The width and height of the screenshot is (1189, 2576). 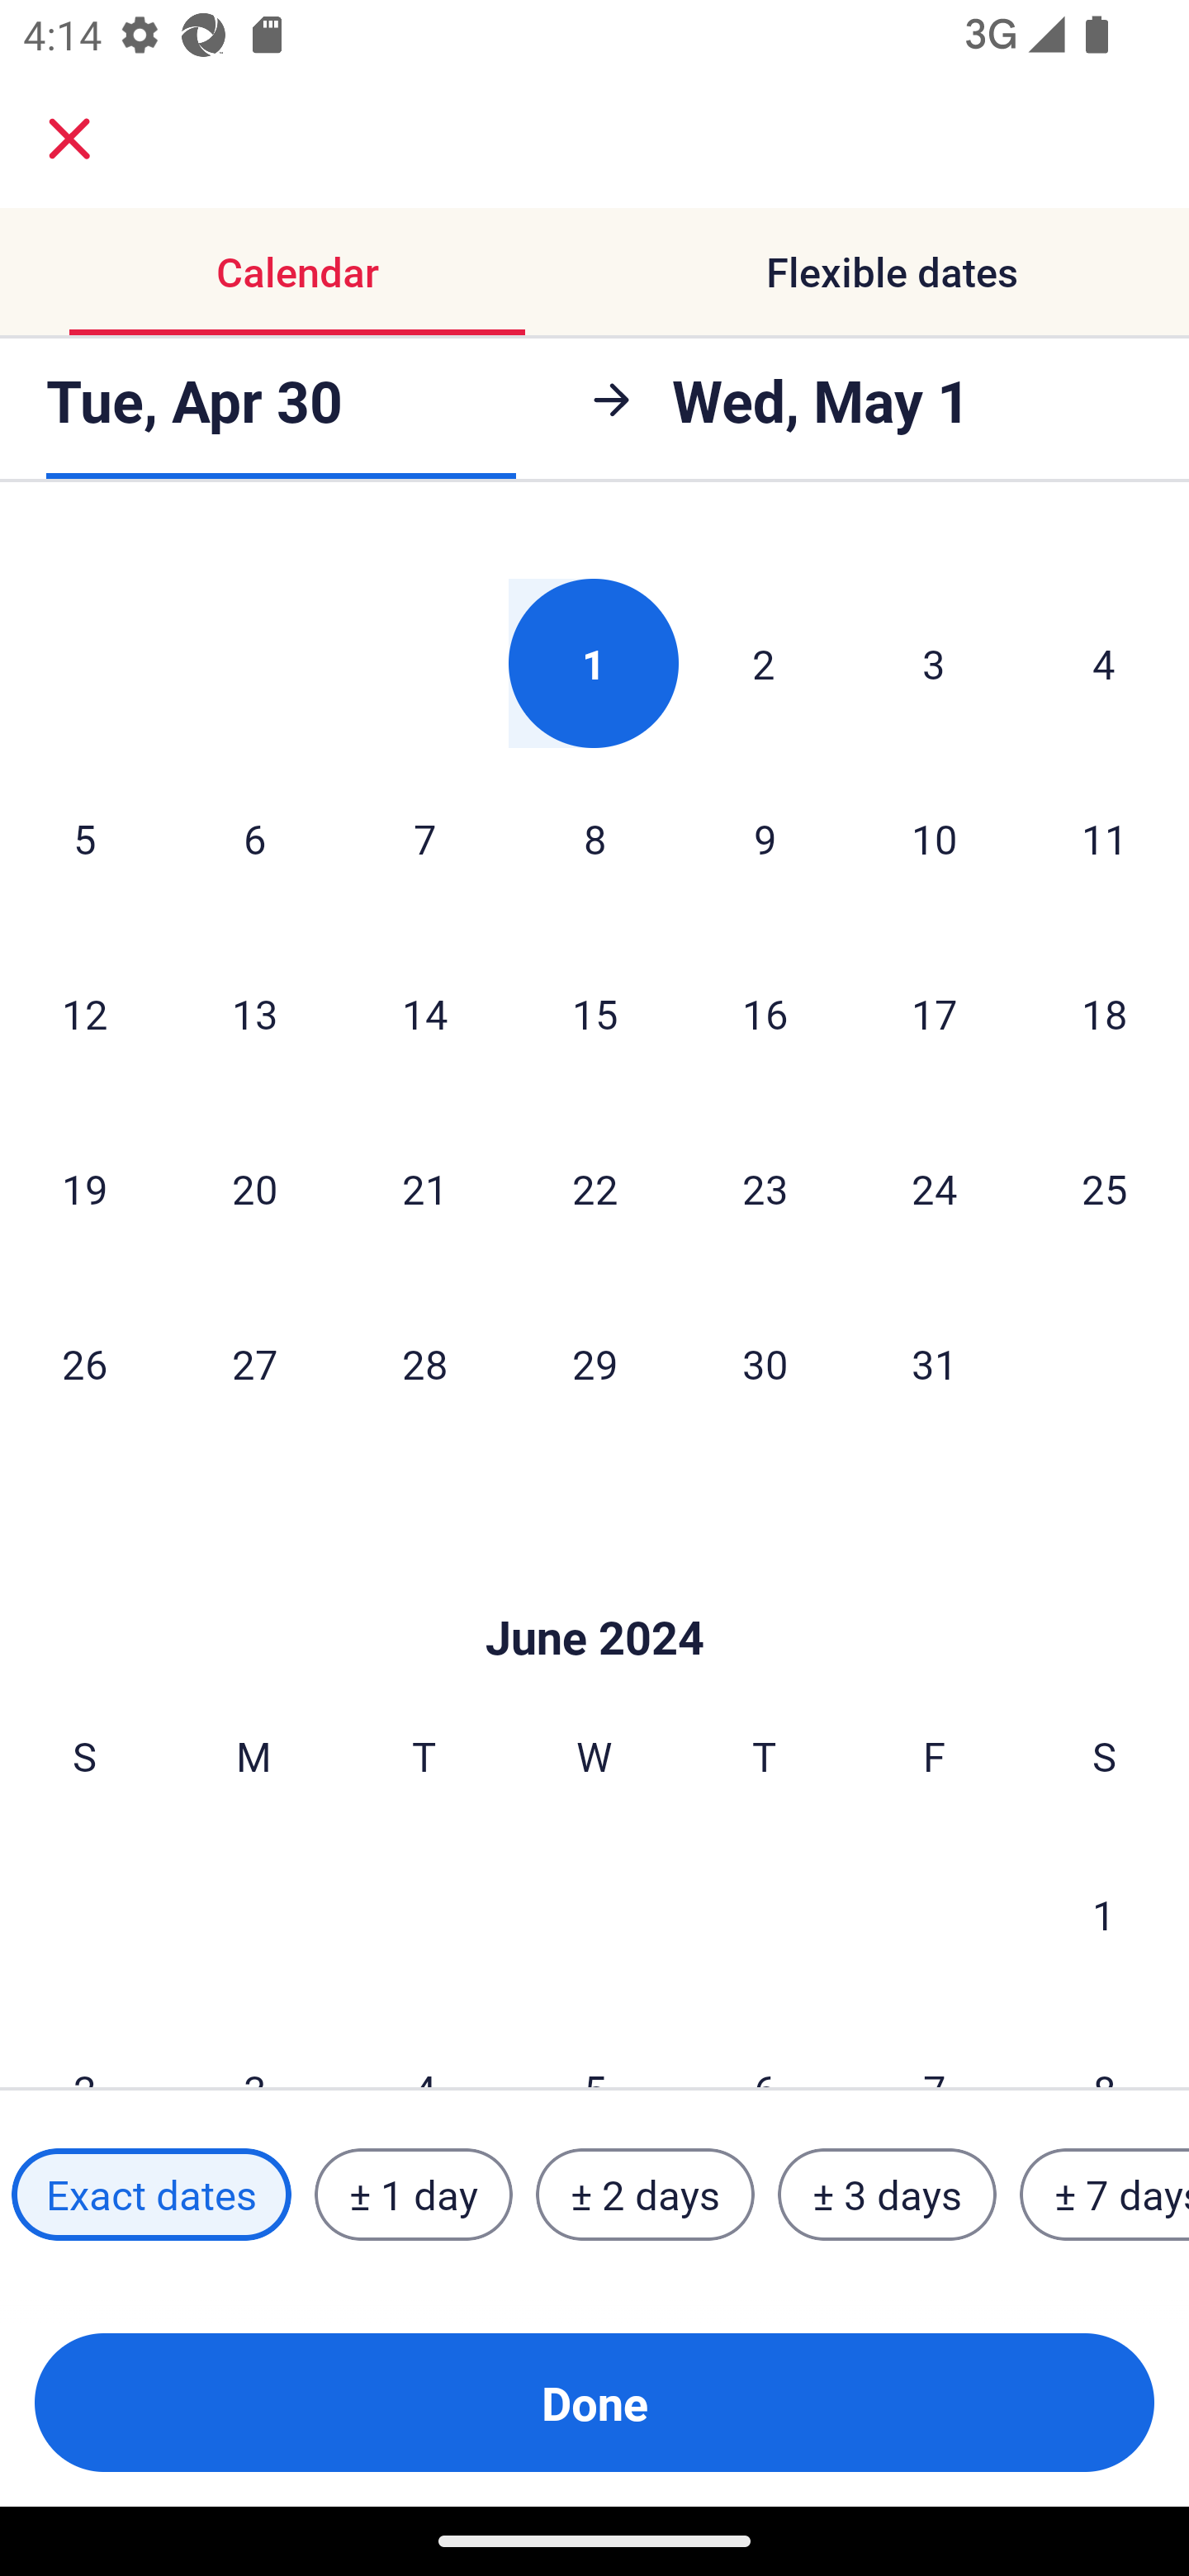 I want to click on 22 Wednesday, May 22, 2024, so click(x=594, y=1189).